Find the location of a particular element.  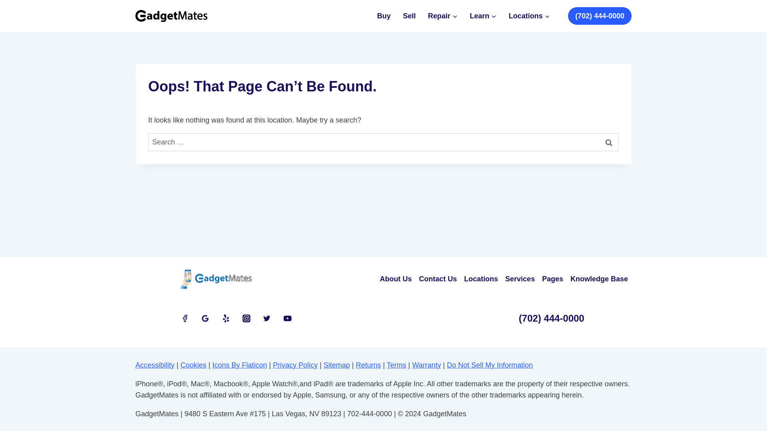

Services is located at coordinates (520, 279).